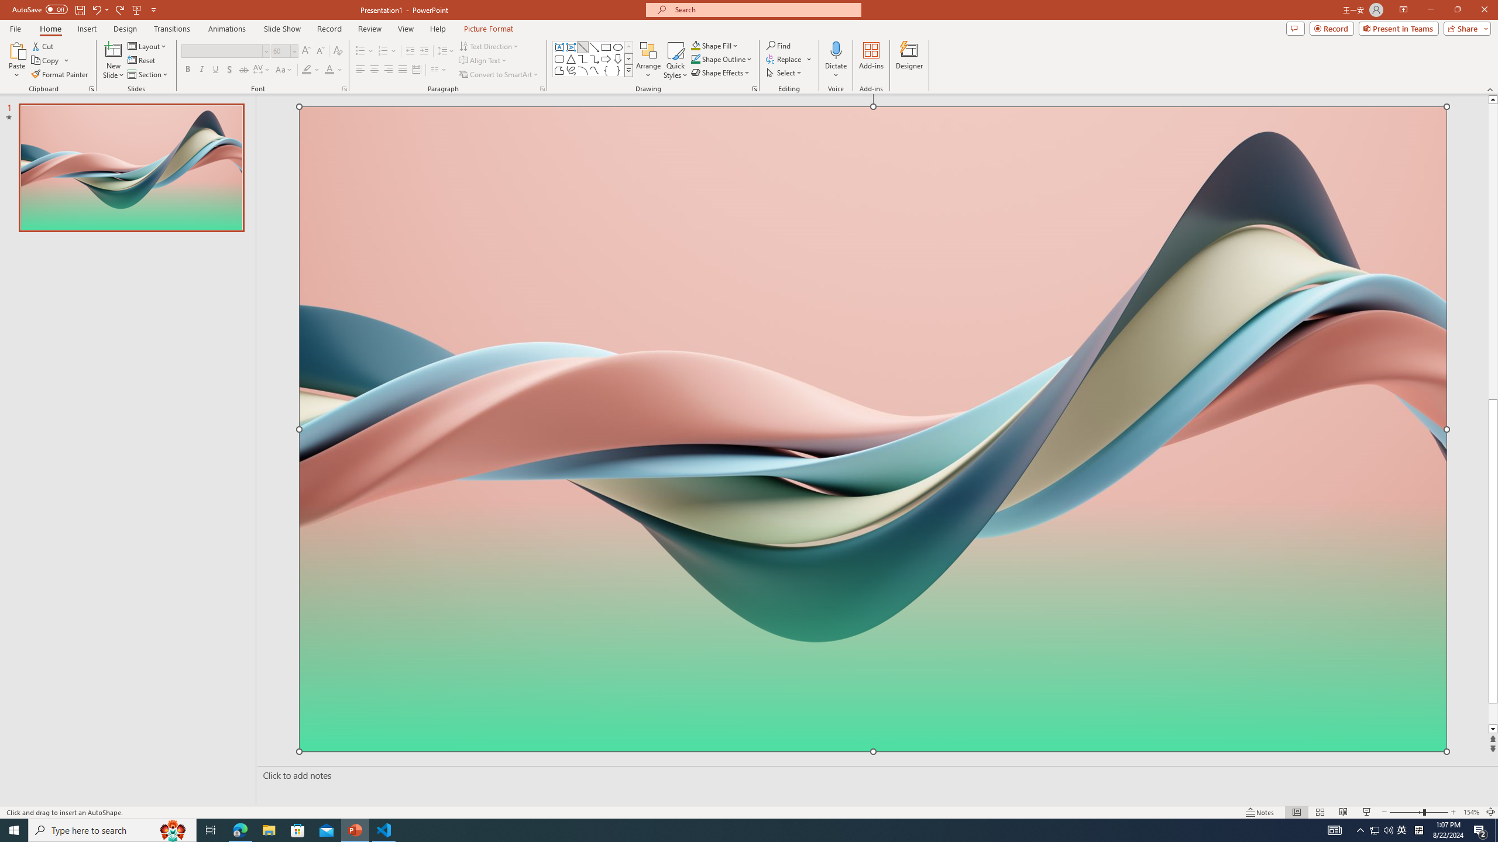 The height and width of the screenshot is (842, 1498). What do you see at coordinates (873, 605) in the screenshot?
I see `Decorative Locked` at bounding box center [873, 605].